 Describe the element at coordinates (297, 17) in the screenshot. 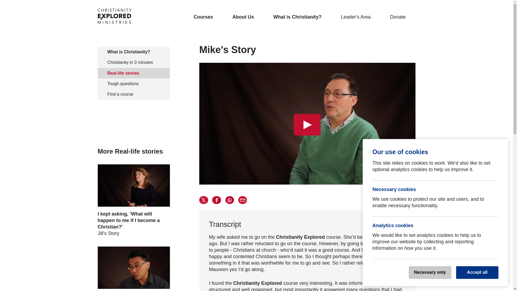

I see `What is Christianity?` at that location.